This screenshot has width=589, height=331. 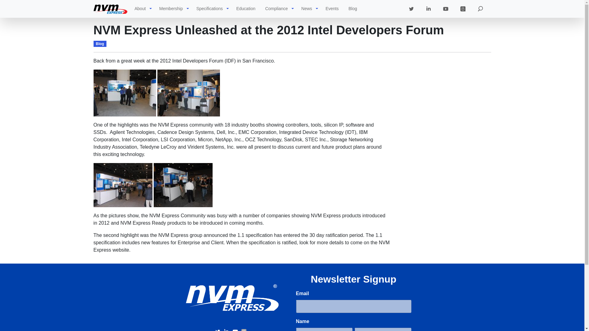 I want to click on Specifications, so click(x=209, y=9).